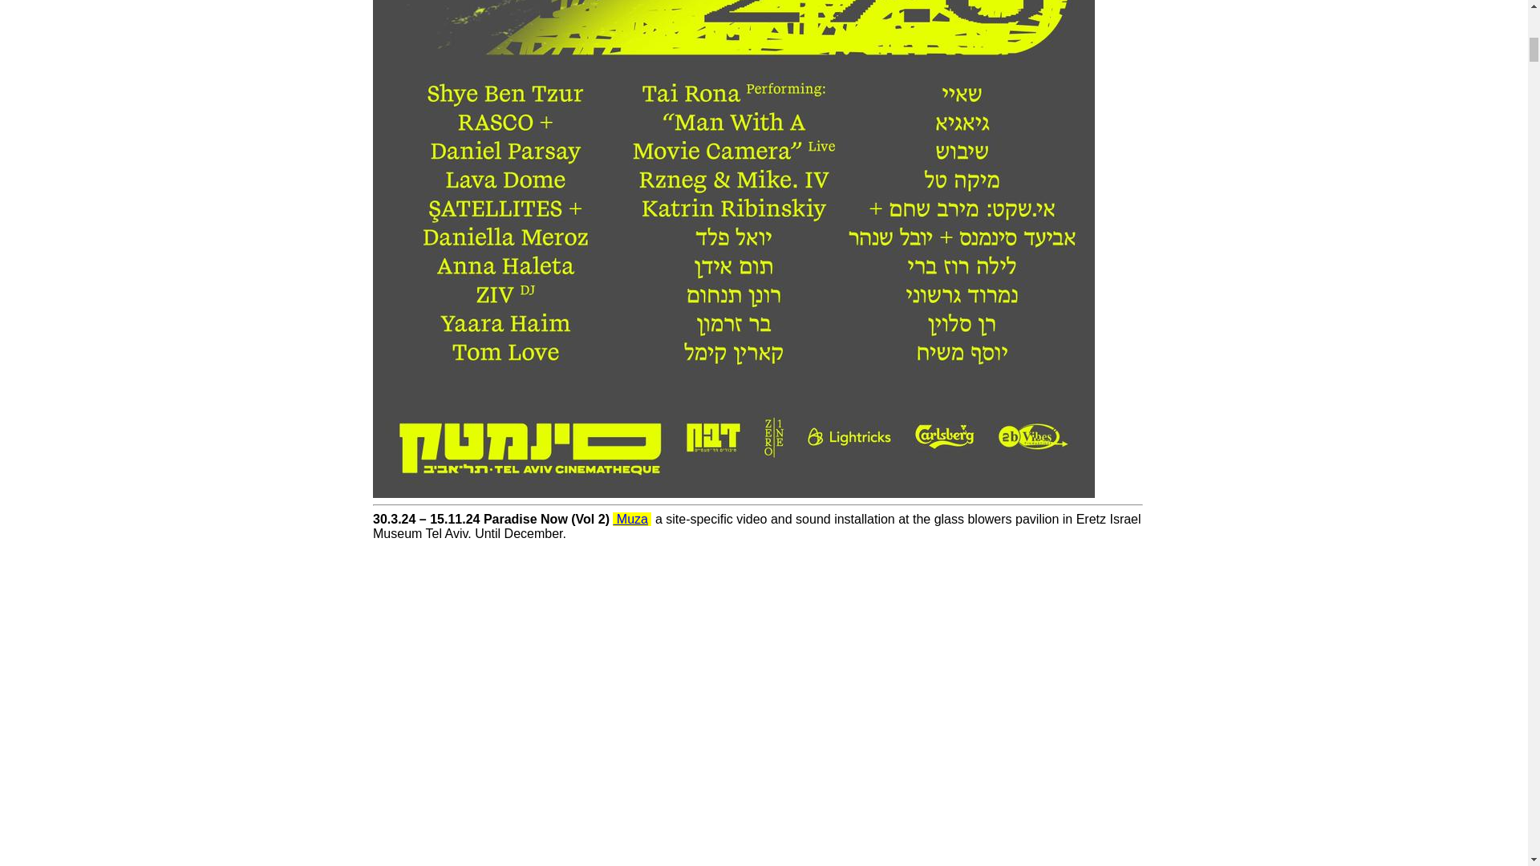  Describe the element at coordinates (630, 519) in the screenshot. I see ` Muza` at that location.